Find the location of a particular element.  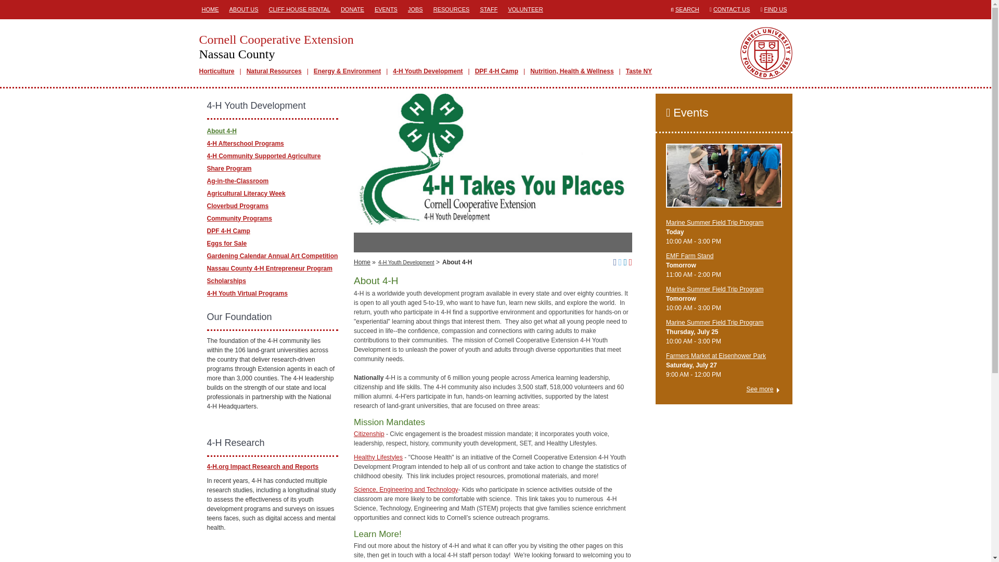

Science, Engineering and Technology is located at coordinates (464, 46).